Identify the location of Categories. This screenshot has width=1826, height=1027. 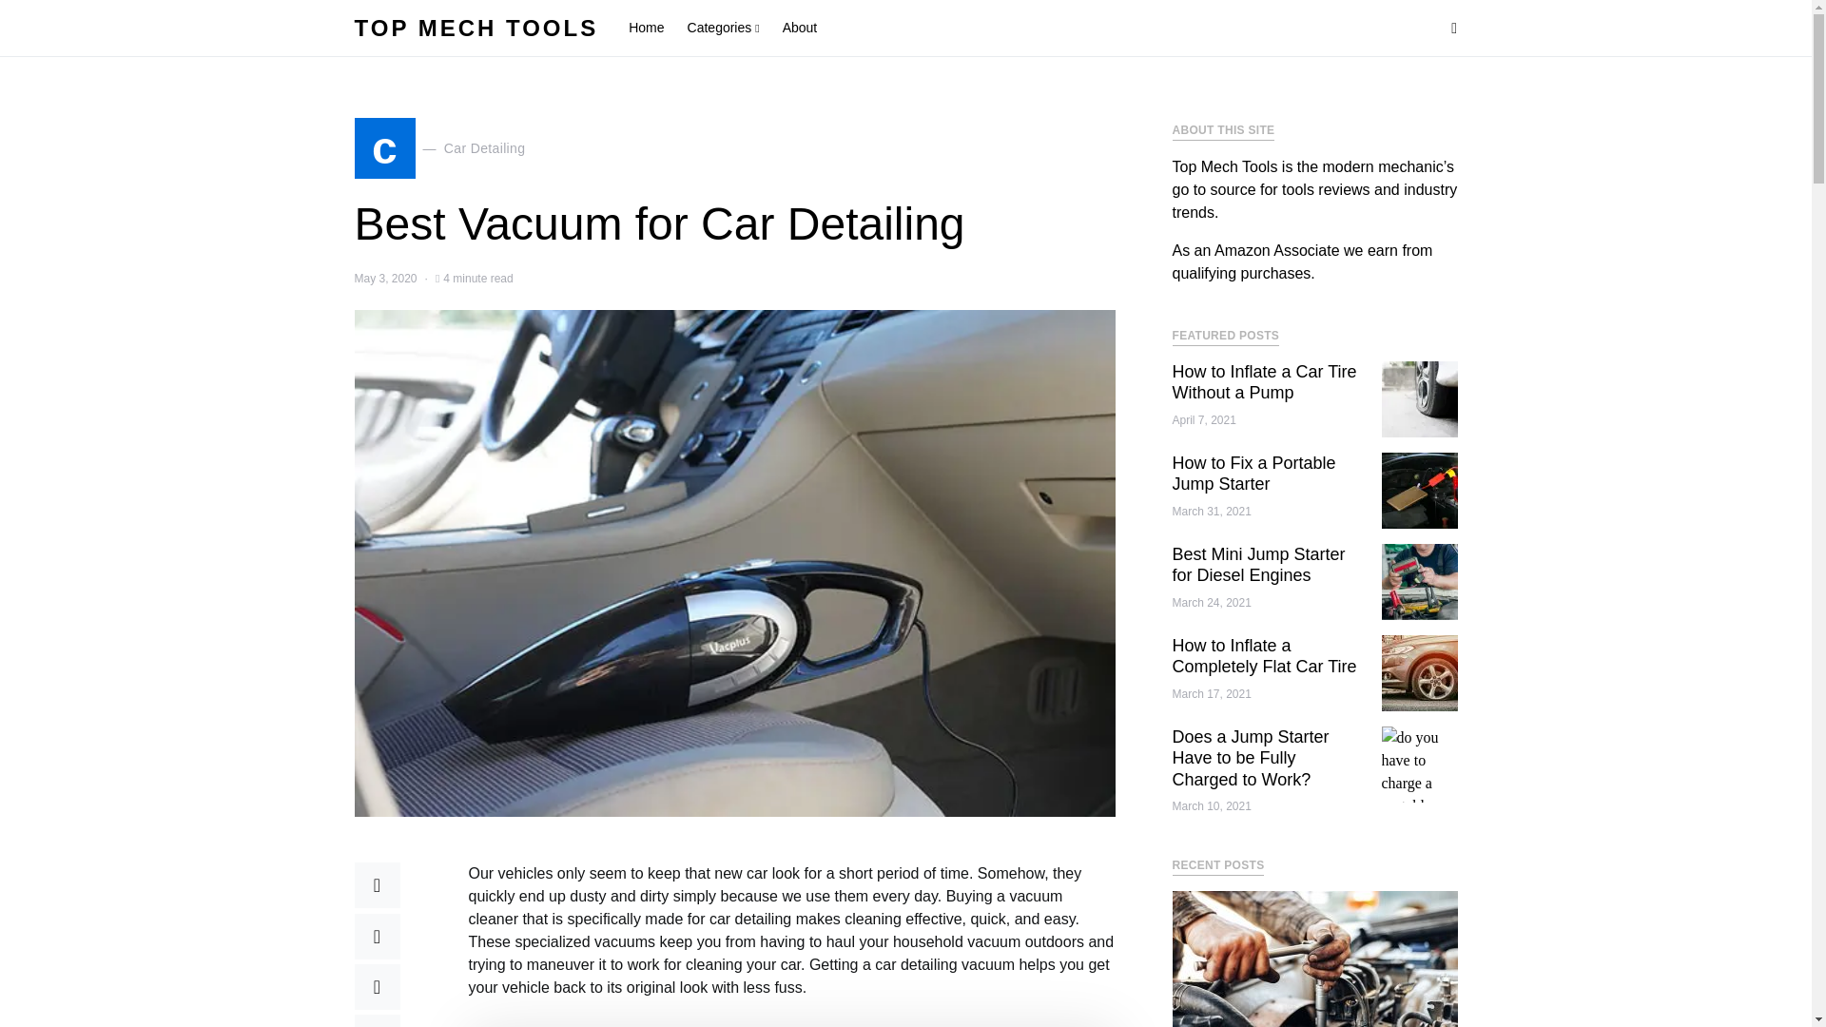
(723, 29).